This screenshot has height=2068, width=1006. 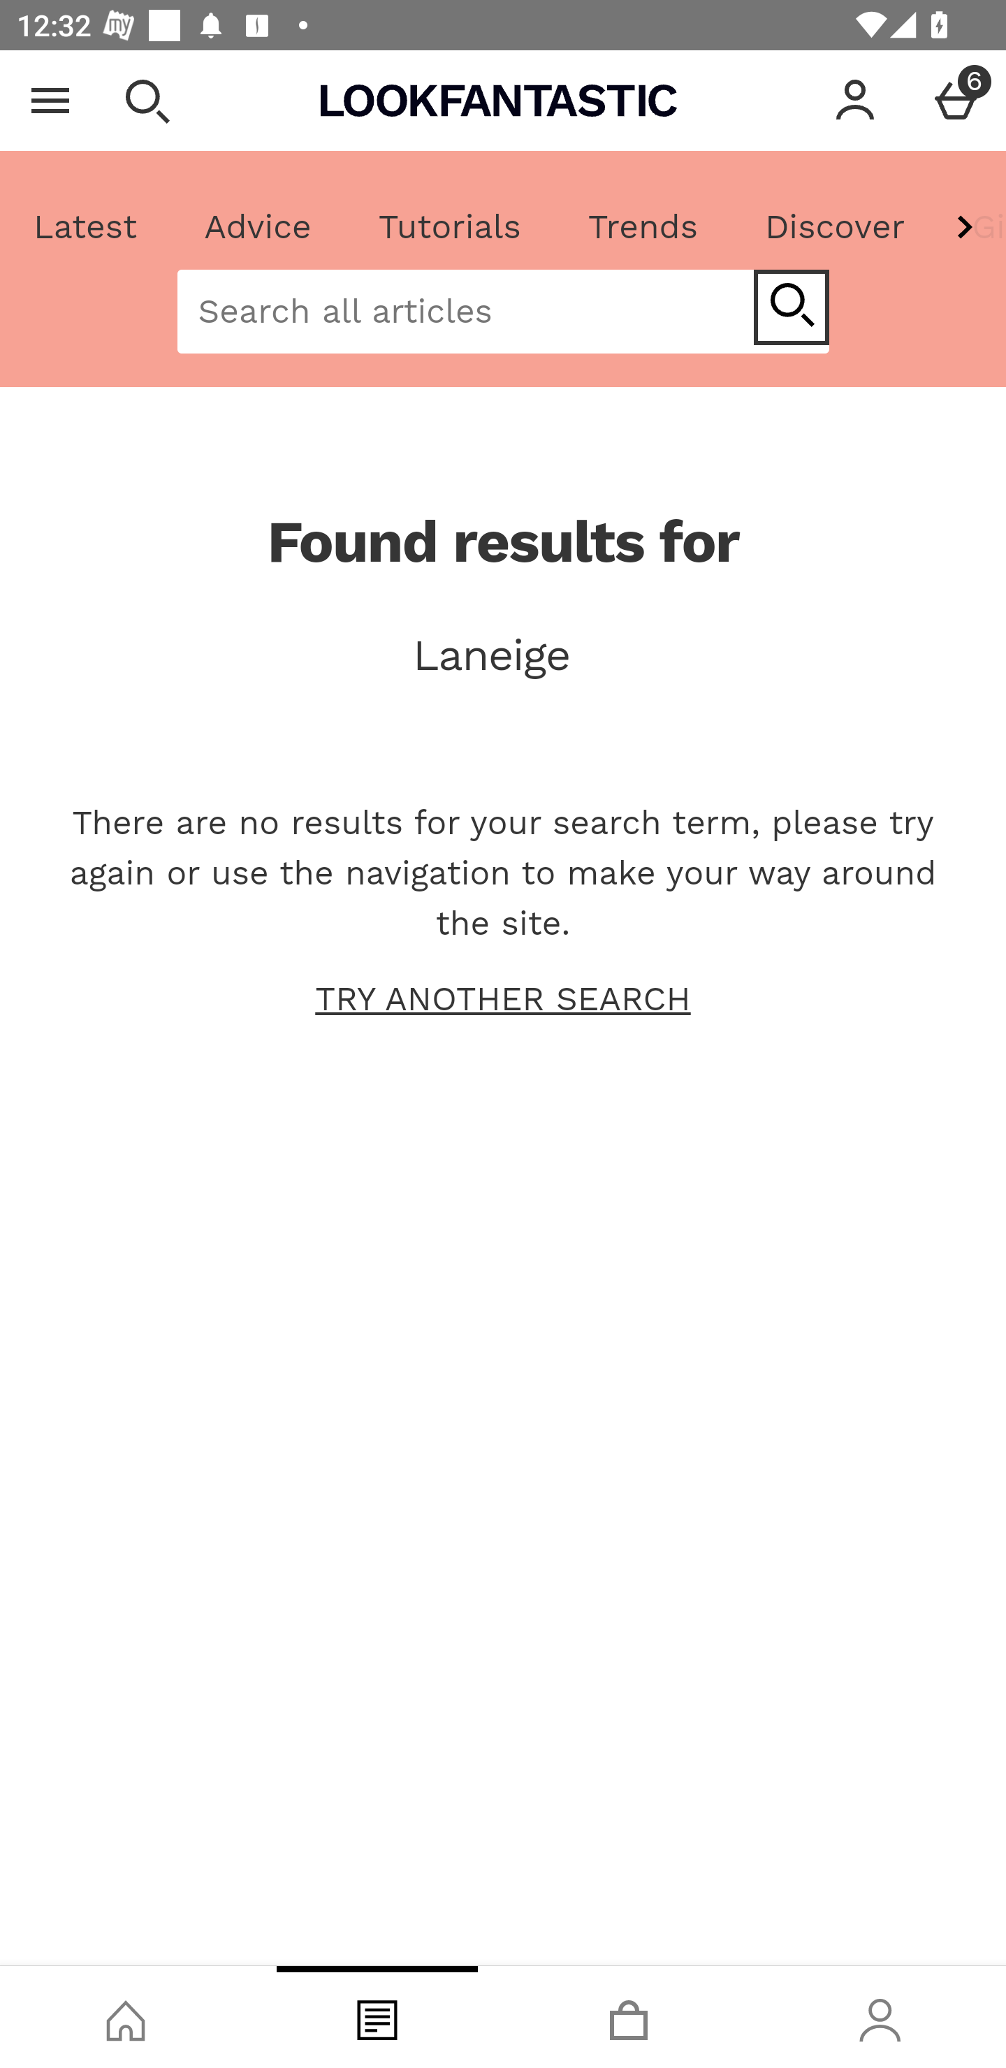 What do you see at coordinates (86, 227) in the screenshot?
I see `Latest` at bounding box center [86, 227].